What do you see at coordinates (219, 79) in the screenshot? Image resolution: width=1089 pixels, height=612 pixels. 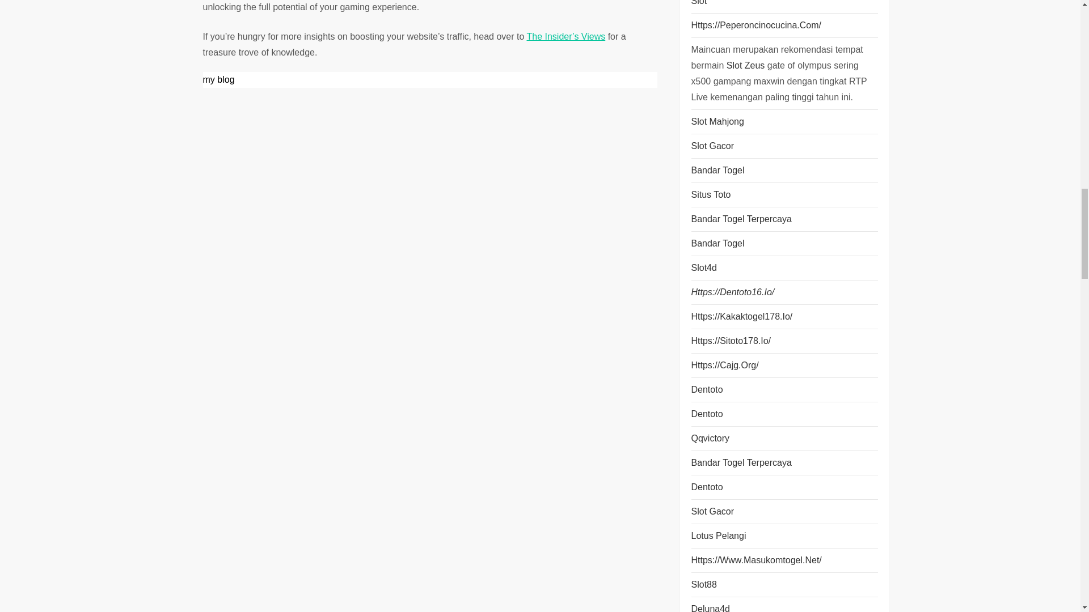 I see `my blog` at bounding box center [219, 79].